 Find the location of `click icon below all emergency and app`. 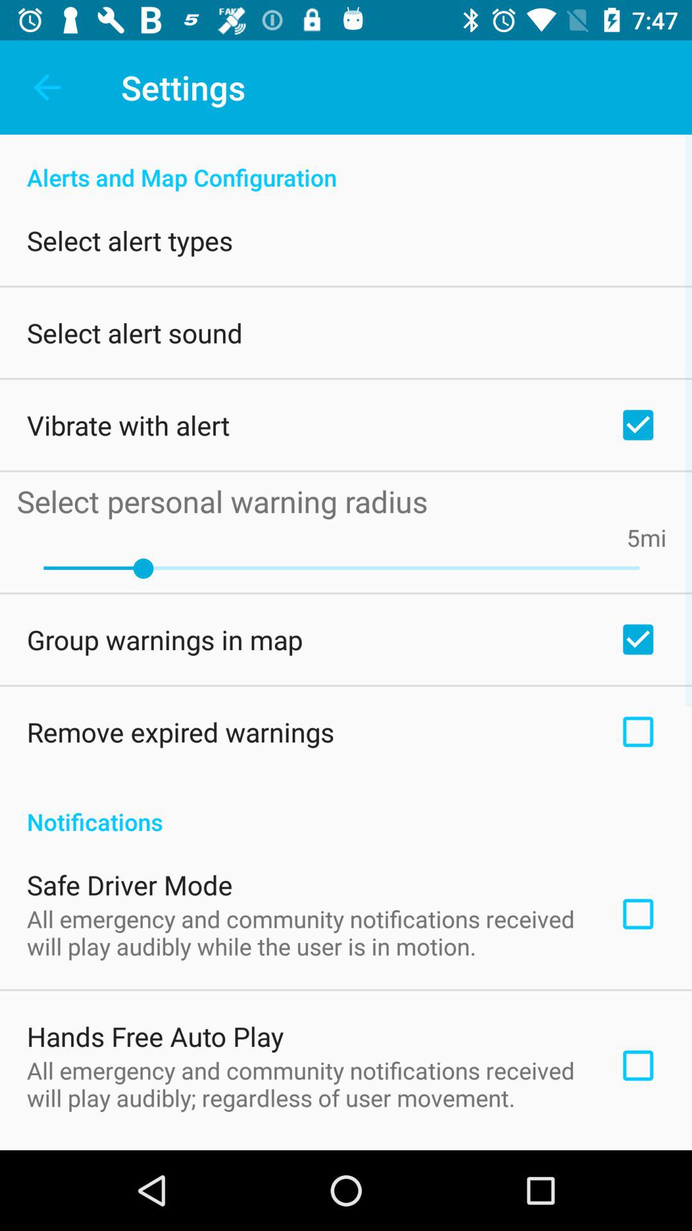

click icon below all emergency and app is located at coordinates (346, 1146).